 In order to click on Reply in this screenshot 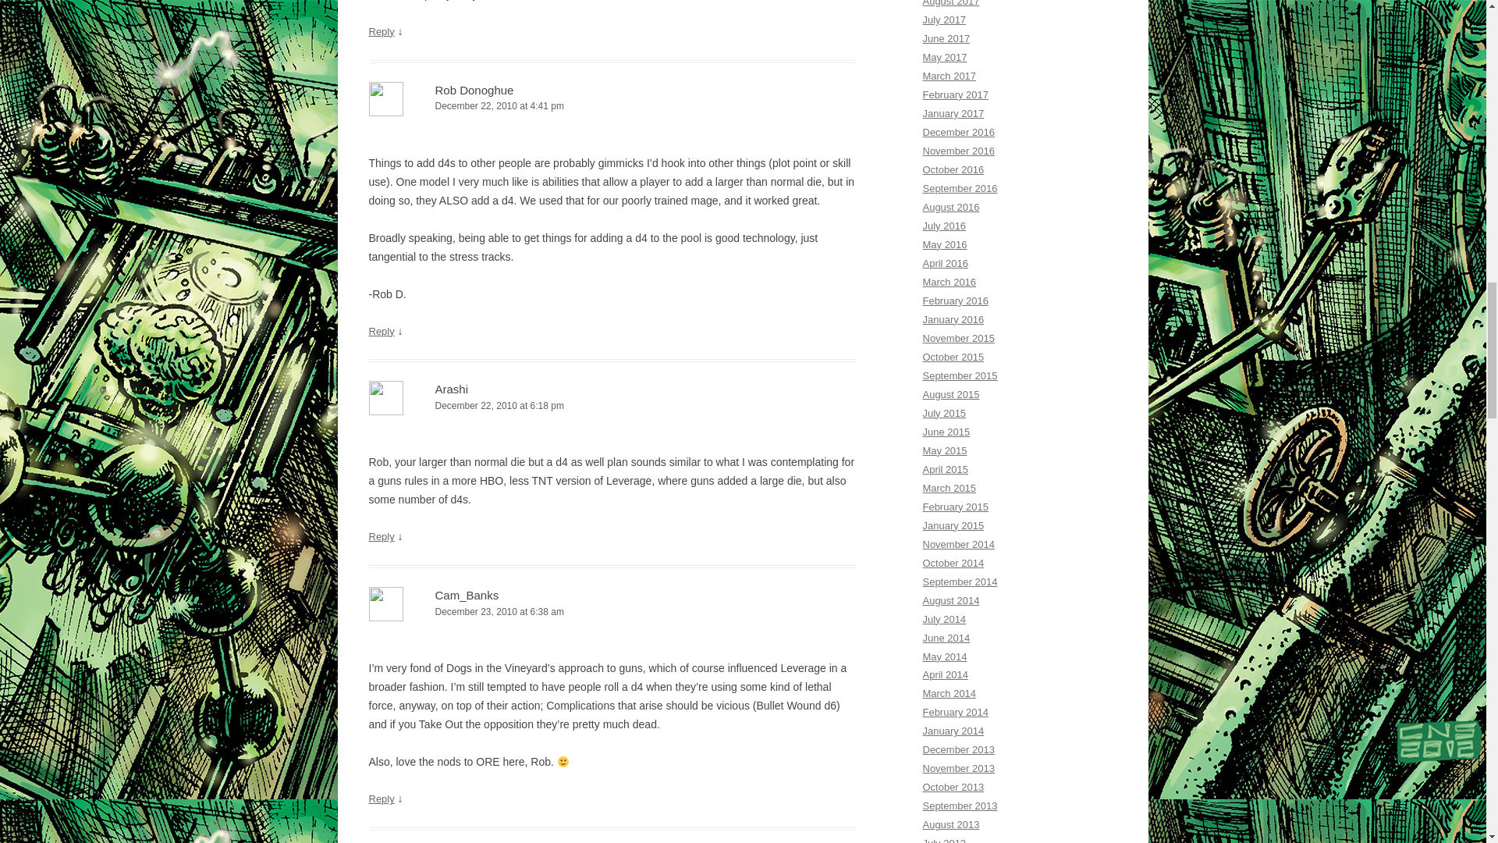, I will do `click(381, 31)`.